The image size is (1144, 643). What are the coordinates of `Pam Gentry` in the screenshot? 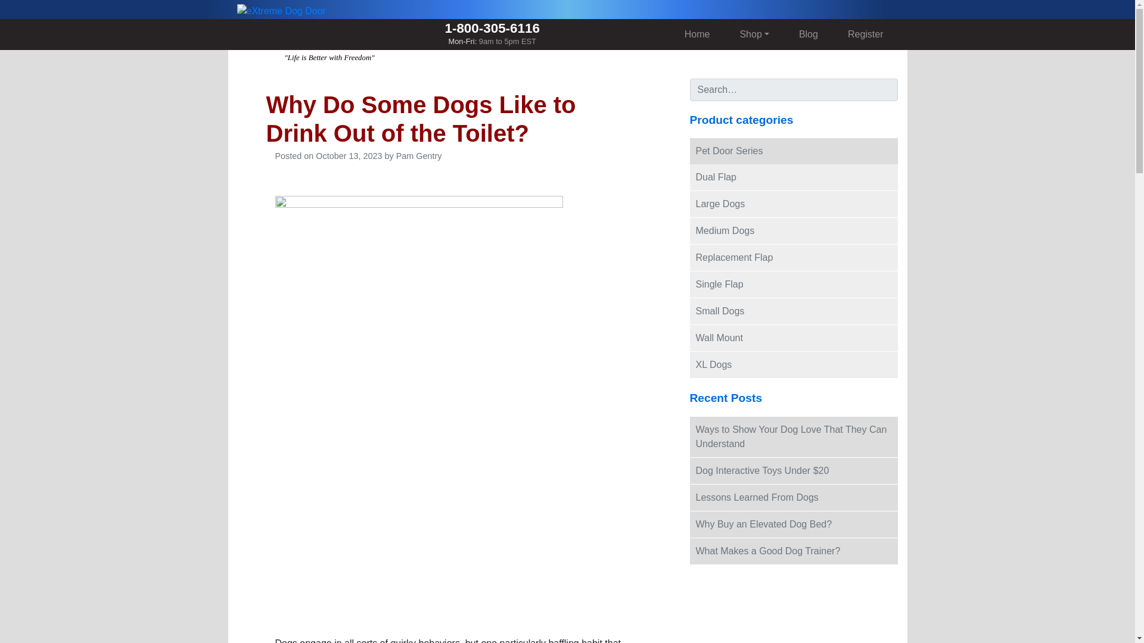 It's located at (418, 156).